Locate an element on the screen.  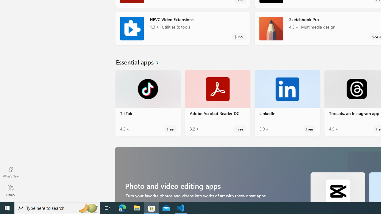
CapCut. Average rating of 4.7 out of five stars. Free   is located at coordinates (338, 187).